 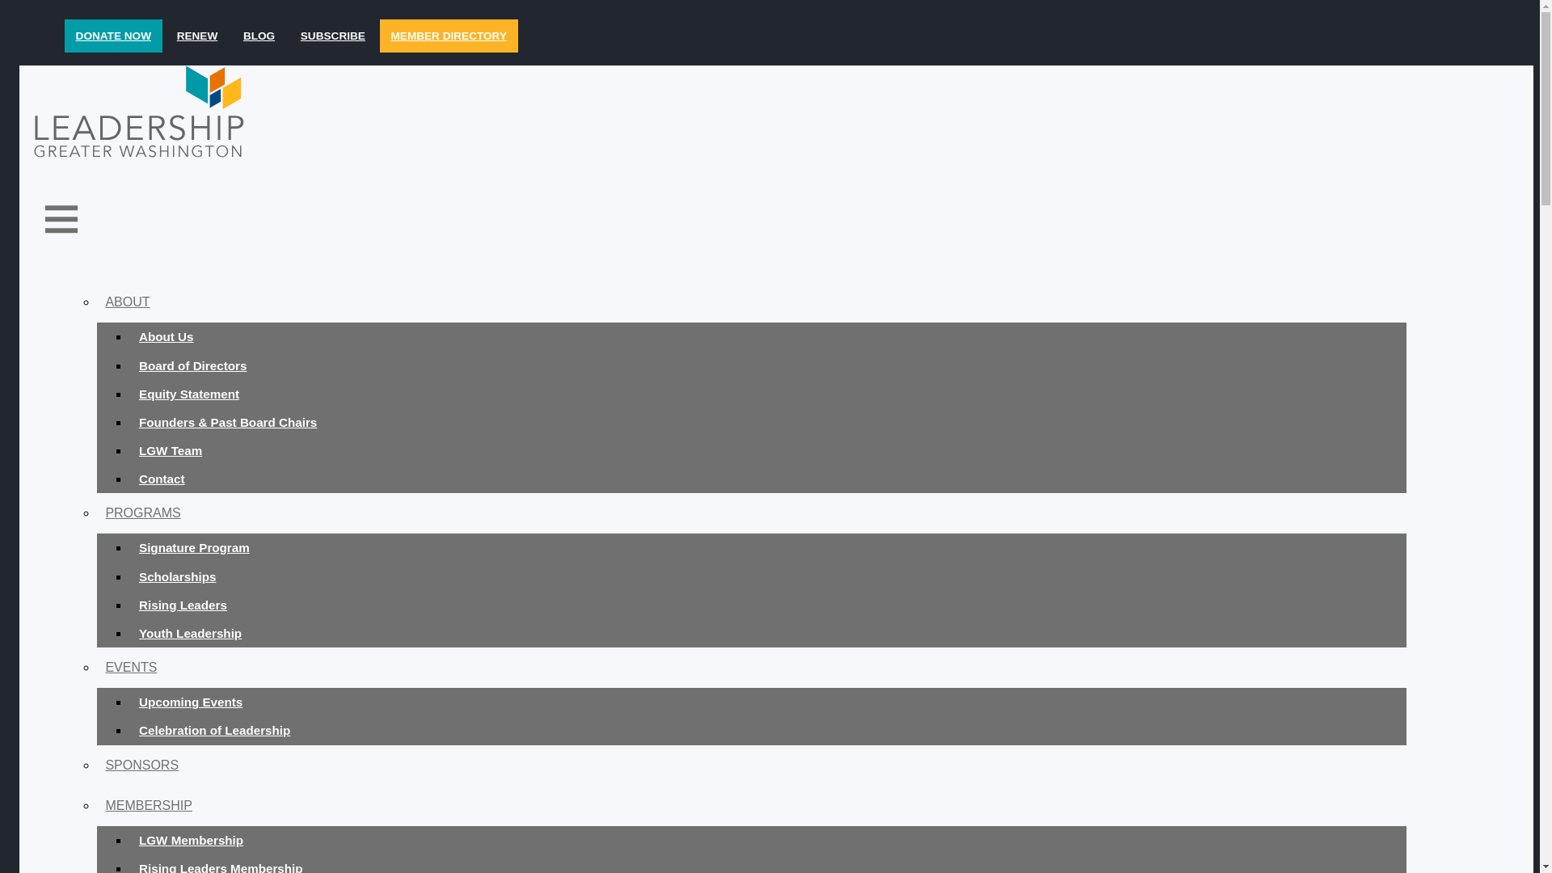 What do you see at coordinates (259, 36) in the screenshot?
I see `BLOG` at bounding box center [259, 36].